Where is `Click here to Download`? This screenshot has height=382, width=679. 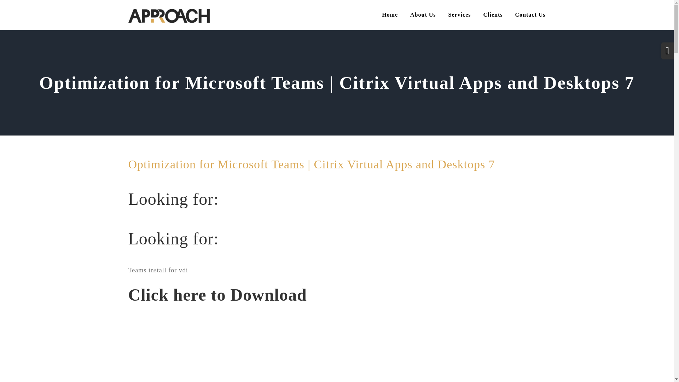 Click here to Download is located at coordinates (217, 299).